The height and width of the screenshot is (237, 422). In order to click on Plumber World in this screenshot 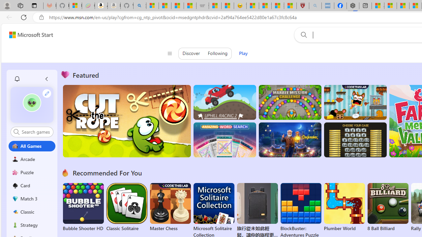, I will do `click(344, 207)`.